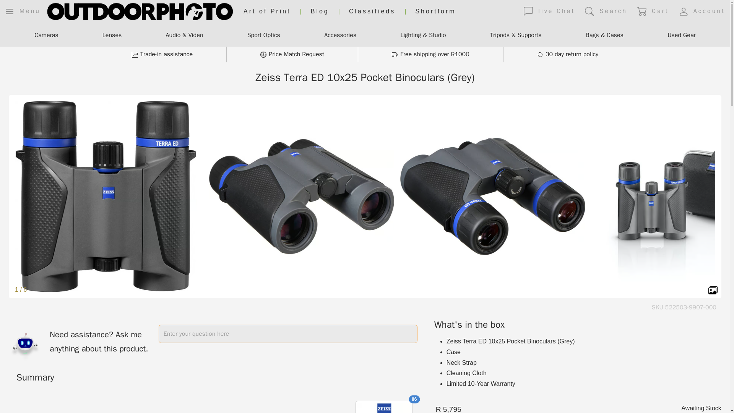 The image size is (734, 413). I want to click on SKU 522503-9907-000, so click(684, 308).